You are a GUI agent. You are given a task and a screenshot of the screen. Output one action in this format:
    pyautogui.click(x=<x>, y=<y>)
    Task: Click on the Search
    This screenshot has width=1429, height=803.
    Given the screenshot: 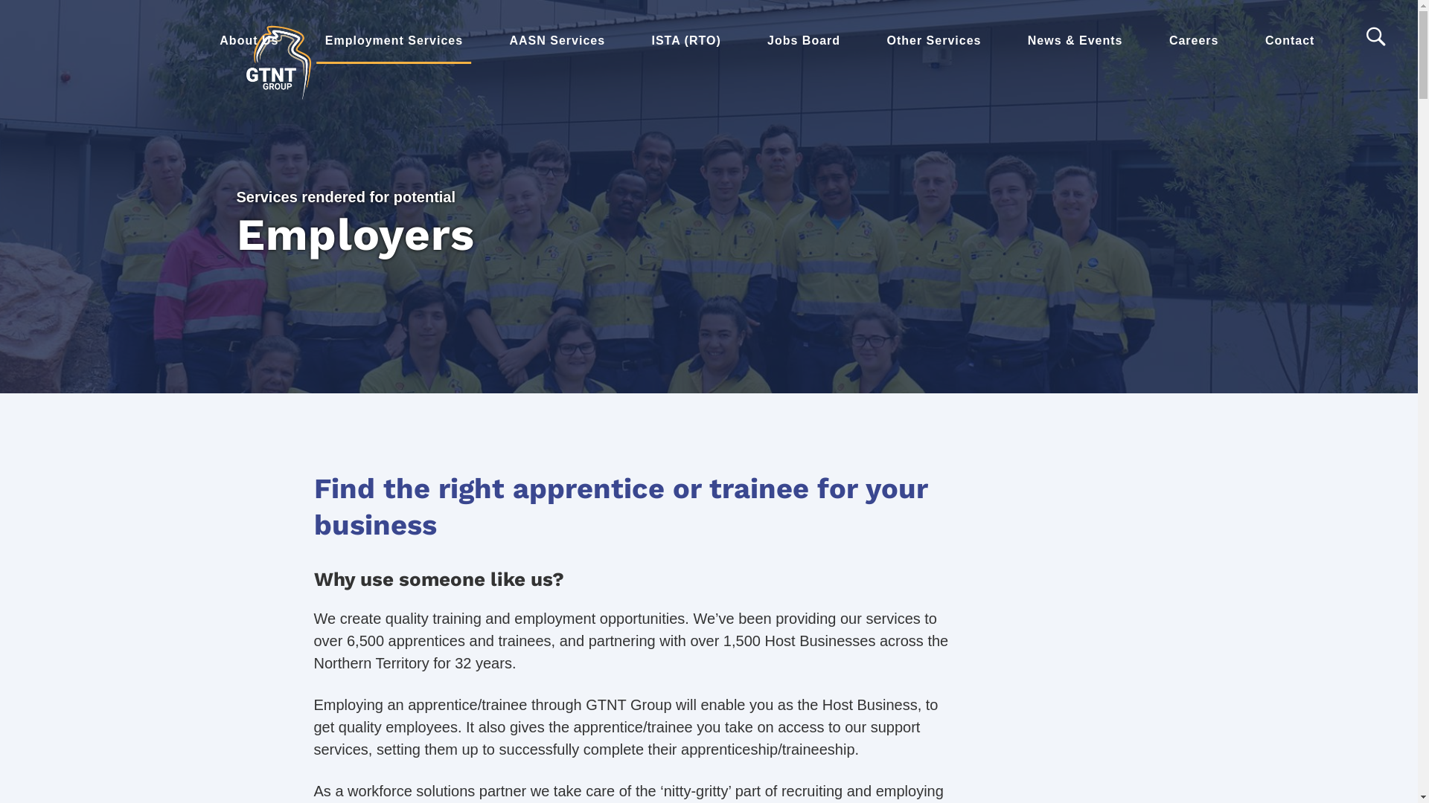 What is the action you would take?
    pyautogui.click(x=61, y=24)
    